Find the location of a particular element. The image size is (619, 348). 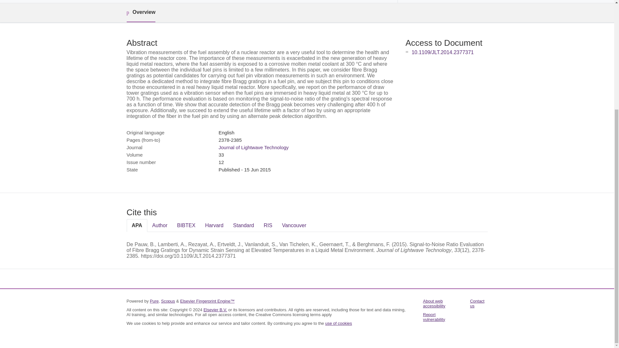

Journal of Lightwave Technology is located at coordinates (253, 147).